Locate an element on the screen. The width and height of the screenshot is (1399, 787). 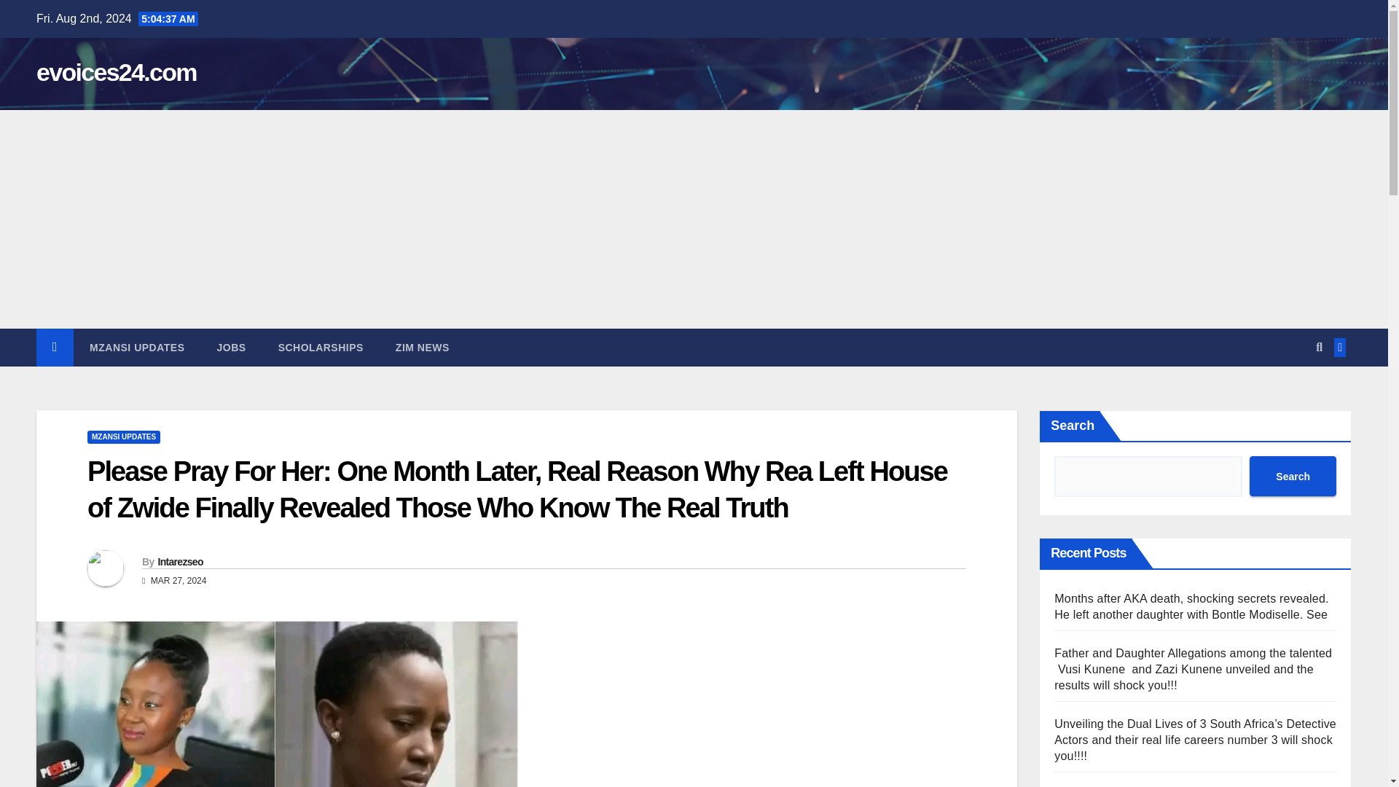
evoices24.com is located at coordinates (117, 71).